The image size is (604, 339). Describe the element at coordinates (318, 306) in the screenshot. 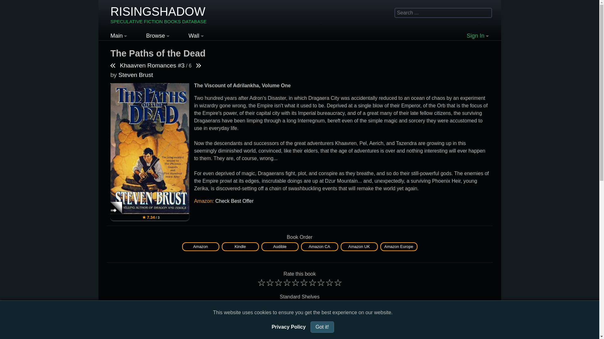

I see `Want to Buy` at that location.